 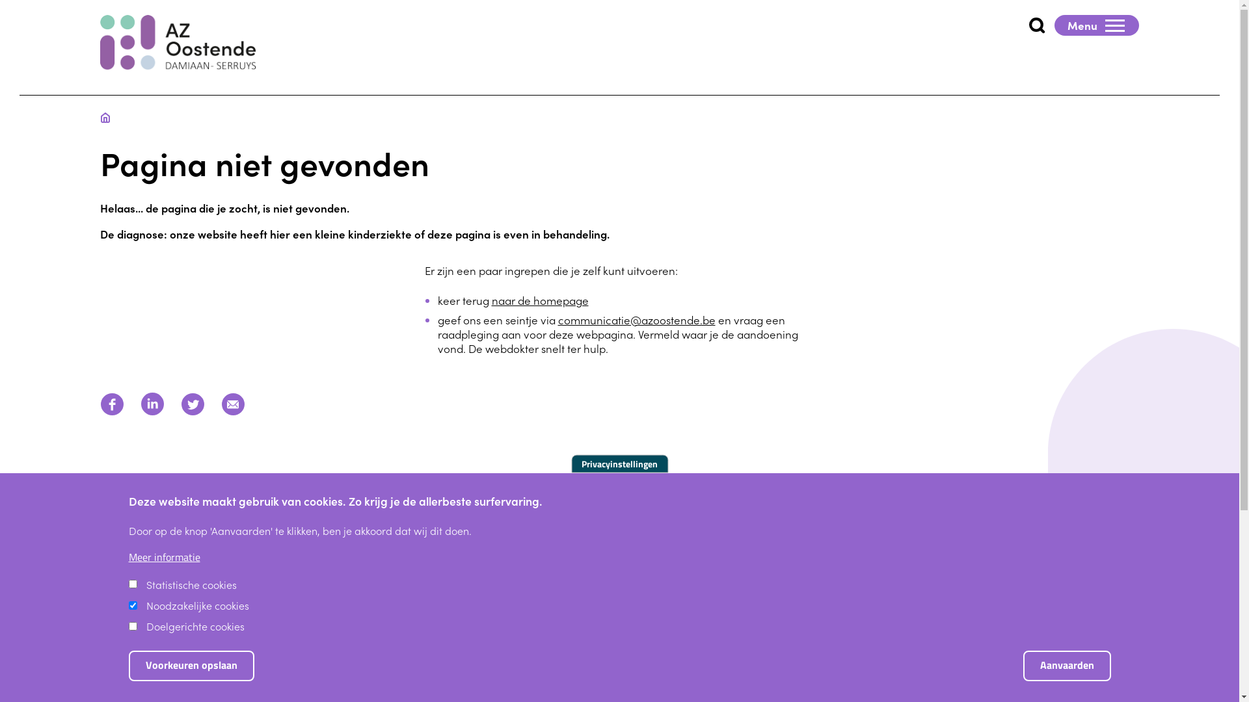 What do you see at coordinates (1116, 598) in the screenshot?
I see `059 41 61 11` at bounding box center [1116, 598].